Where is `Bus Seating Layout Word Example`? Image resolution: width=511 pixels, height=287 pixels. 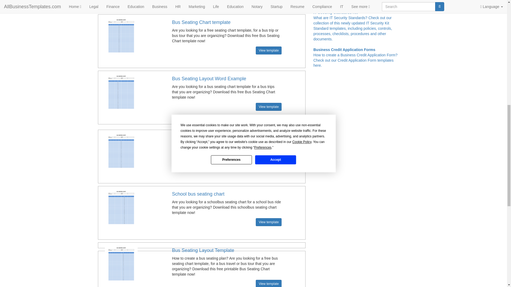 Bus Seating Layout Word Example is located at coordinates (209, 79).